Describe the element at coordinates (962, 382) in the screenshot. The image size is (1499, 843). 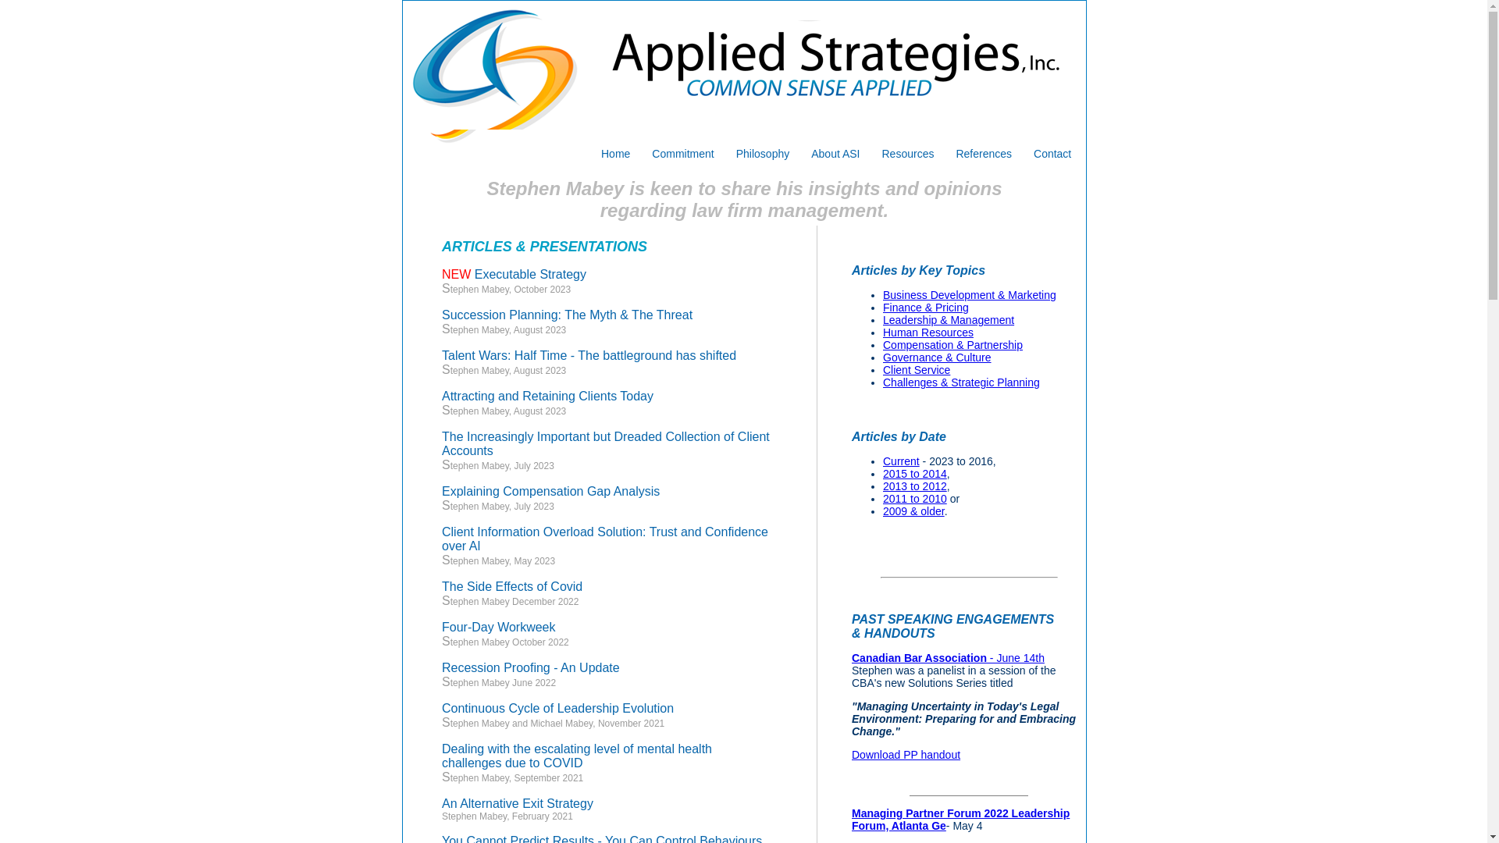
I see `Challenges & Strategic Planning` at that location.